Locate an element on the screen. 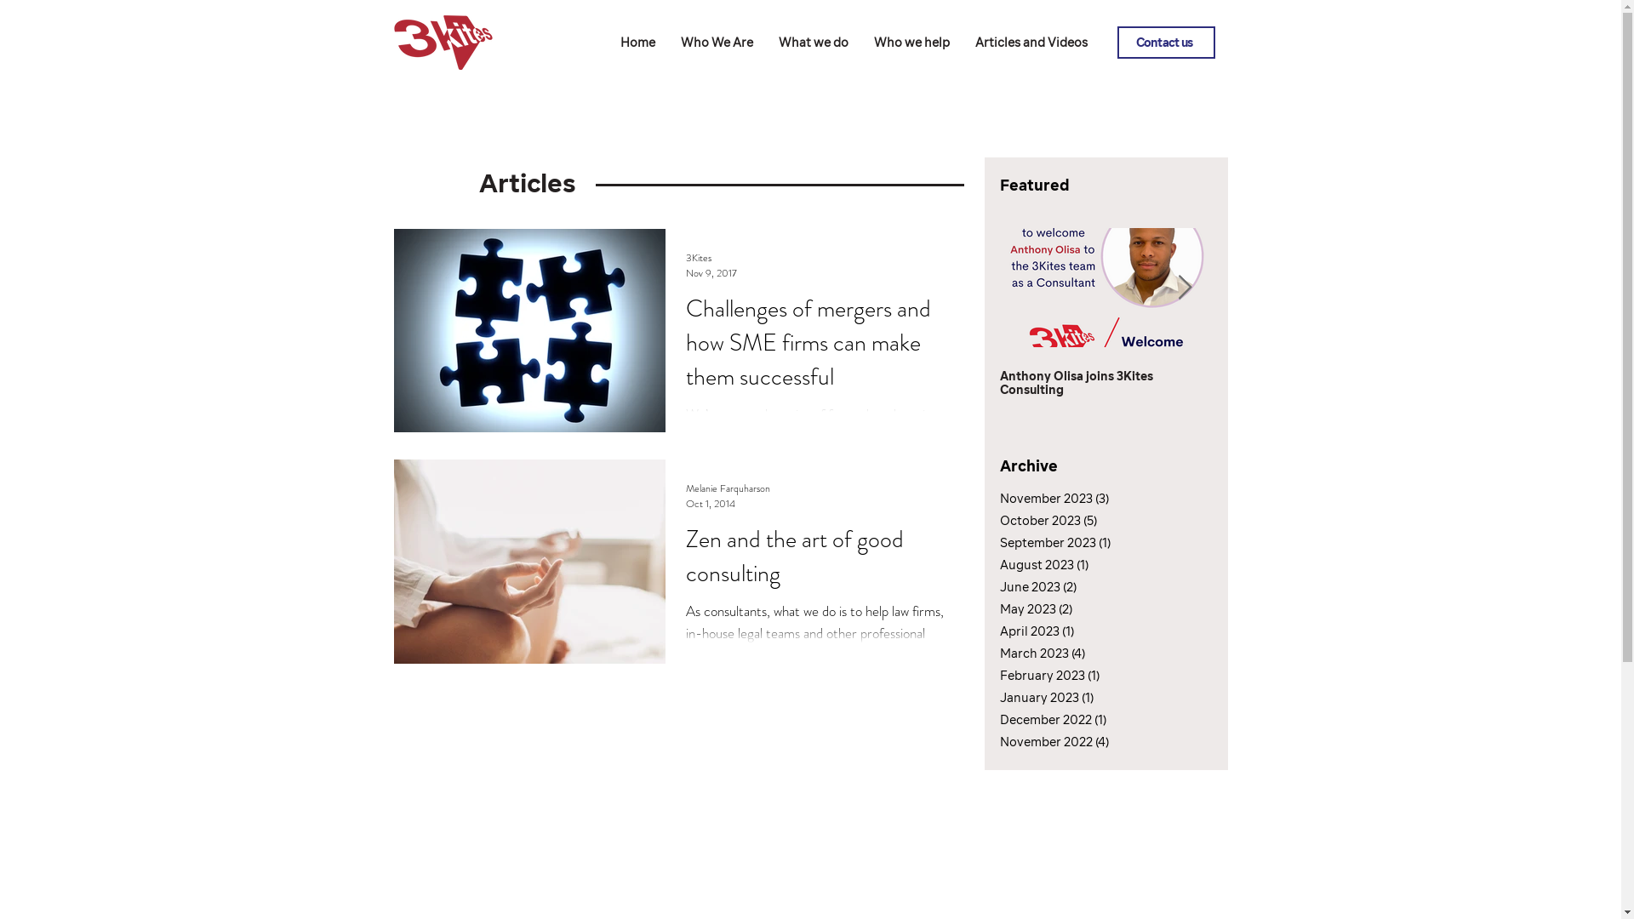  Anthony Olisa joins 3Kites Consulting is located at coordinates (1106, 383).